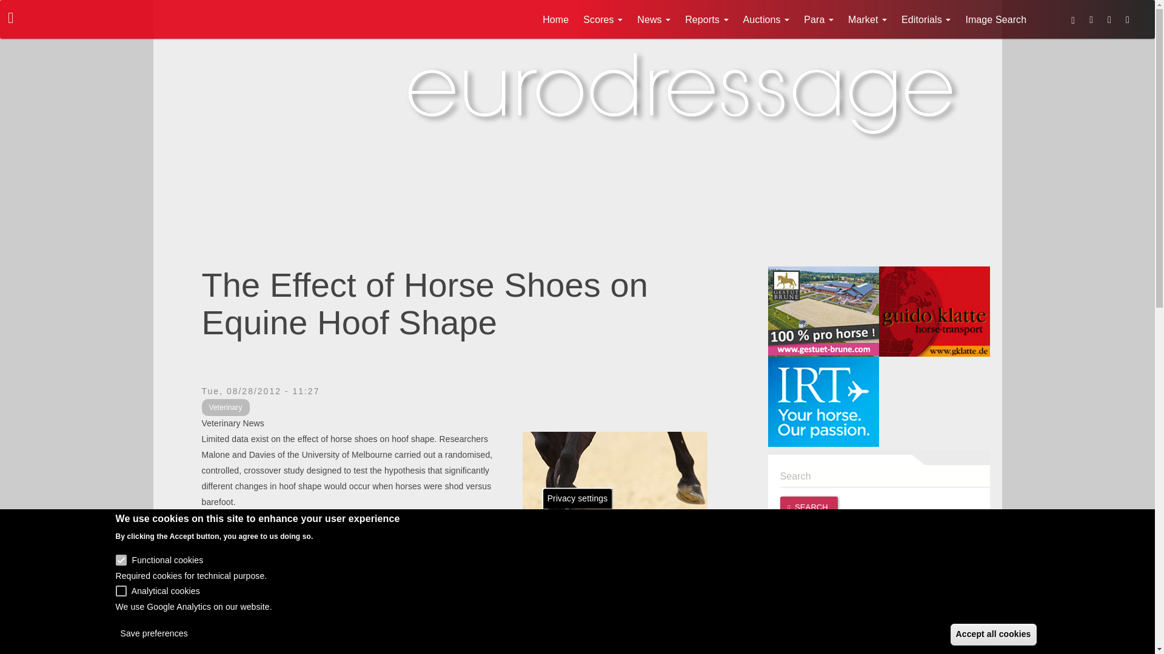  Describe the element at coordinates (766, 19) in the screenshot. I see `Auctions` at that location.